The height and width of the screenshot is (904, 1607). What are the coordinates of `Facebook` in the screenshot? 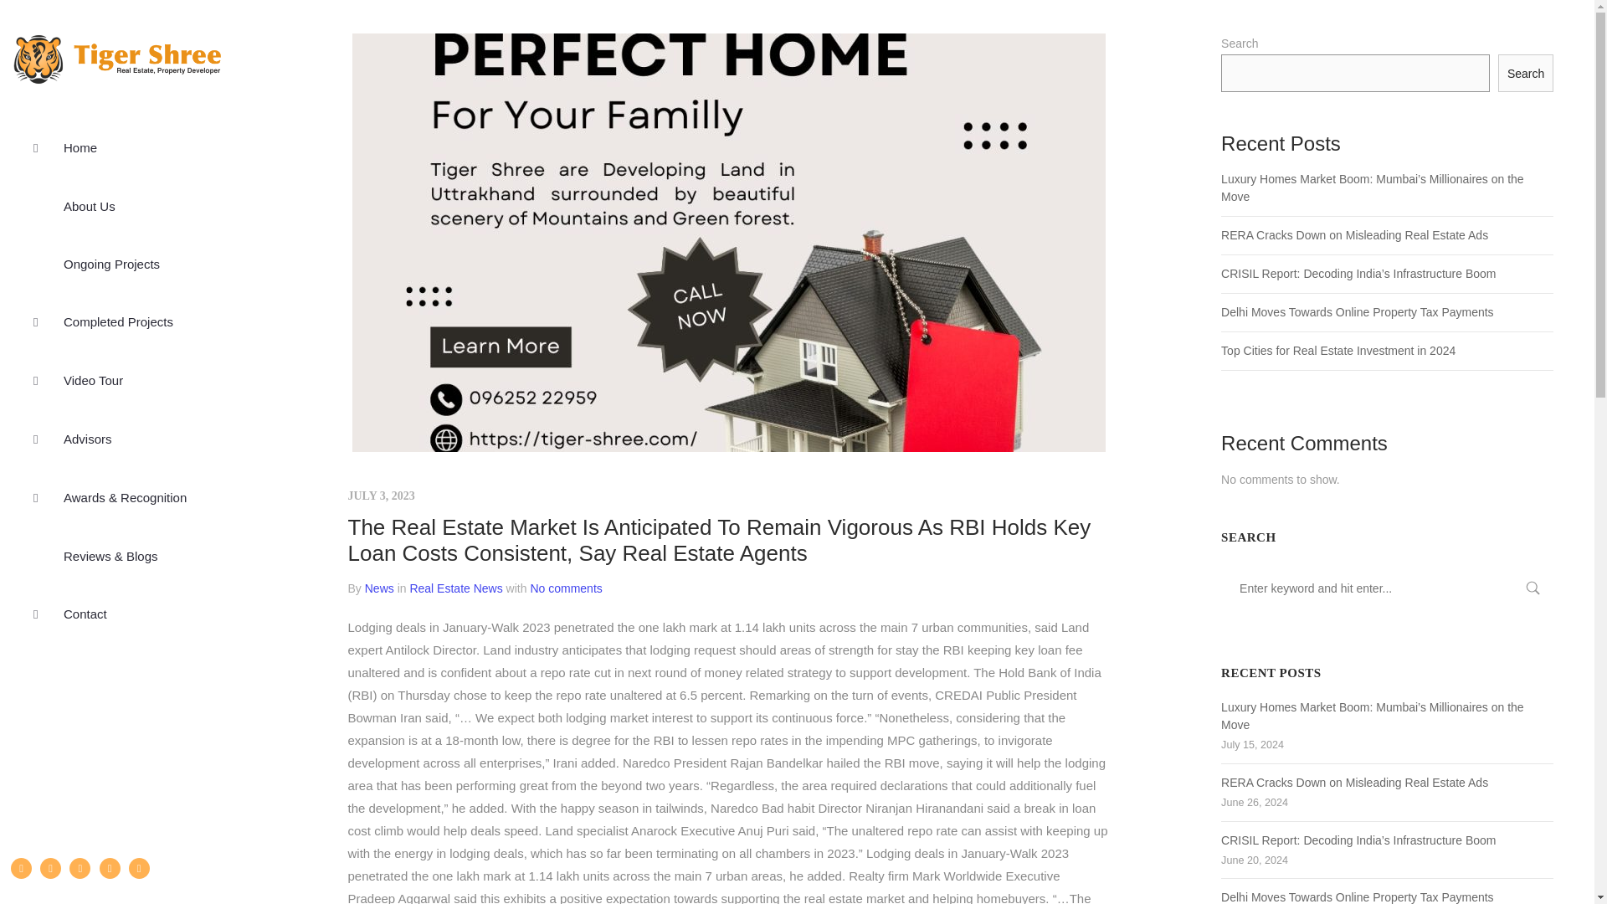 It's located at (22, 867).